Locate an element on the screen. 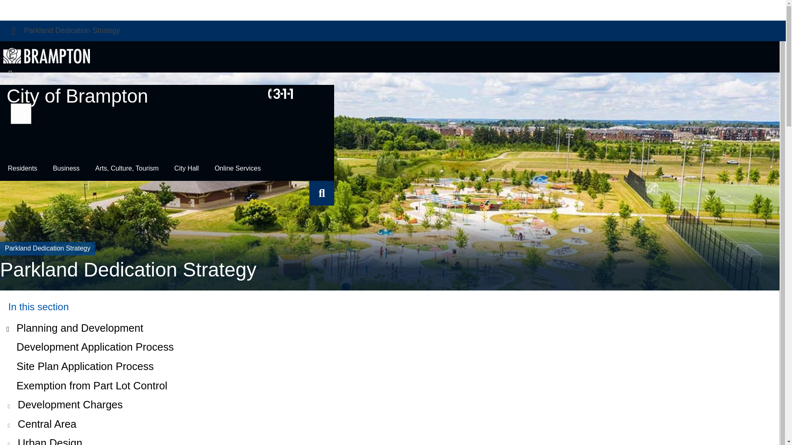 This screenshot has width=792, height=445. Residents is located at coordinates (22, 168).